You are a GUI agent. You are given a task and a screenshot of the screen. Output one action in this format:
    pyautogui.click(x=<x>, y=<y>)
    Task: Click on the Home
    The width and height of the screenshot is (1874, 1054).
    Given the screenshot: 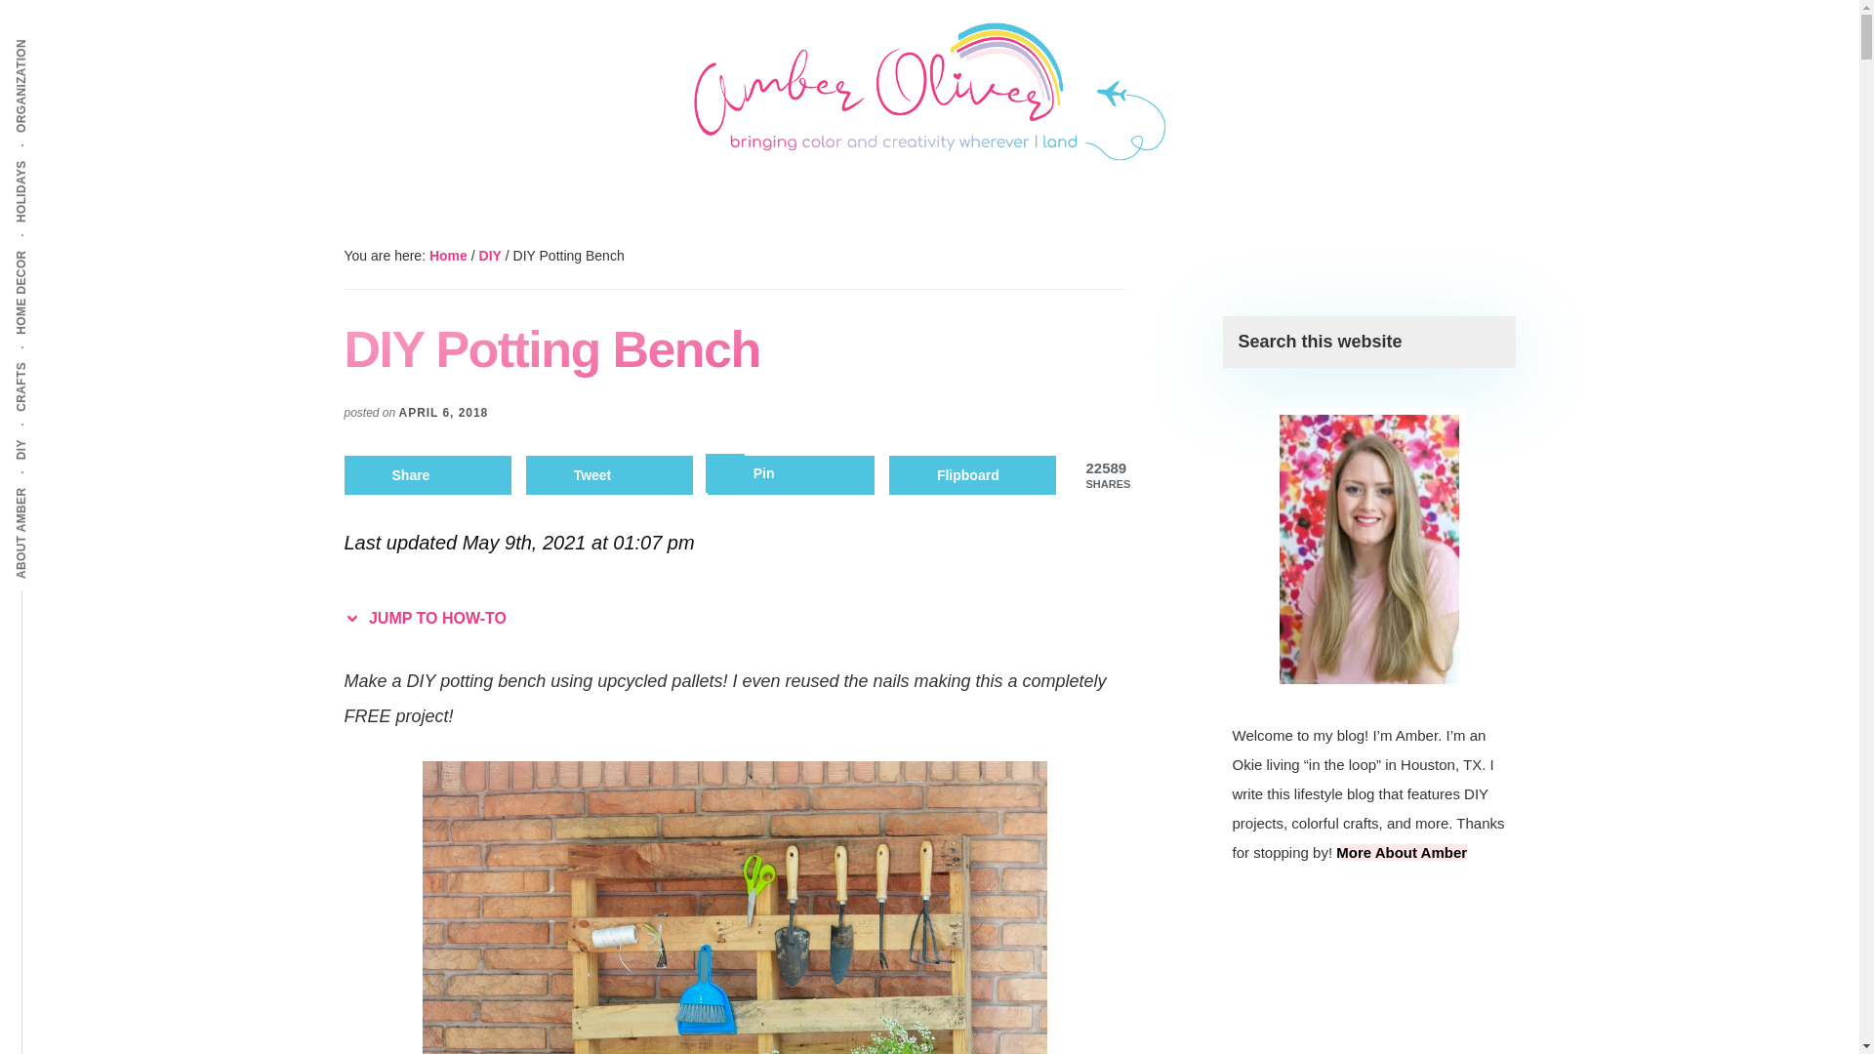 What is the action you would take?
    pyautogui.click(x=447, y=256)
    